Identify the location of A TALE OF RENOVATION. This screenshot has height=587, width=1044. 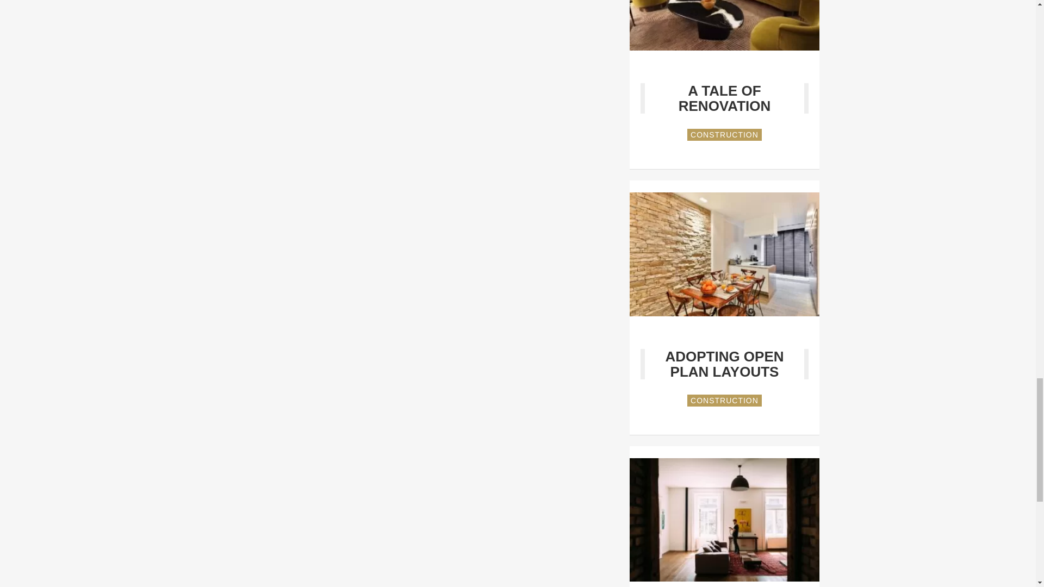
(724, 98).